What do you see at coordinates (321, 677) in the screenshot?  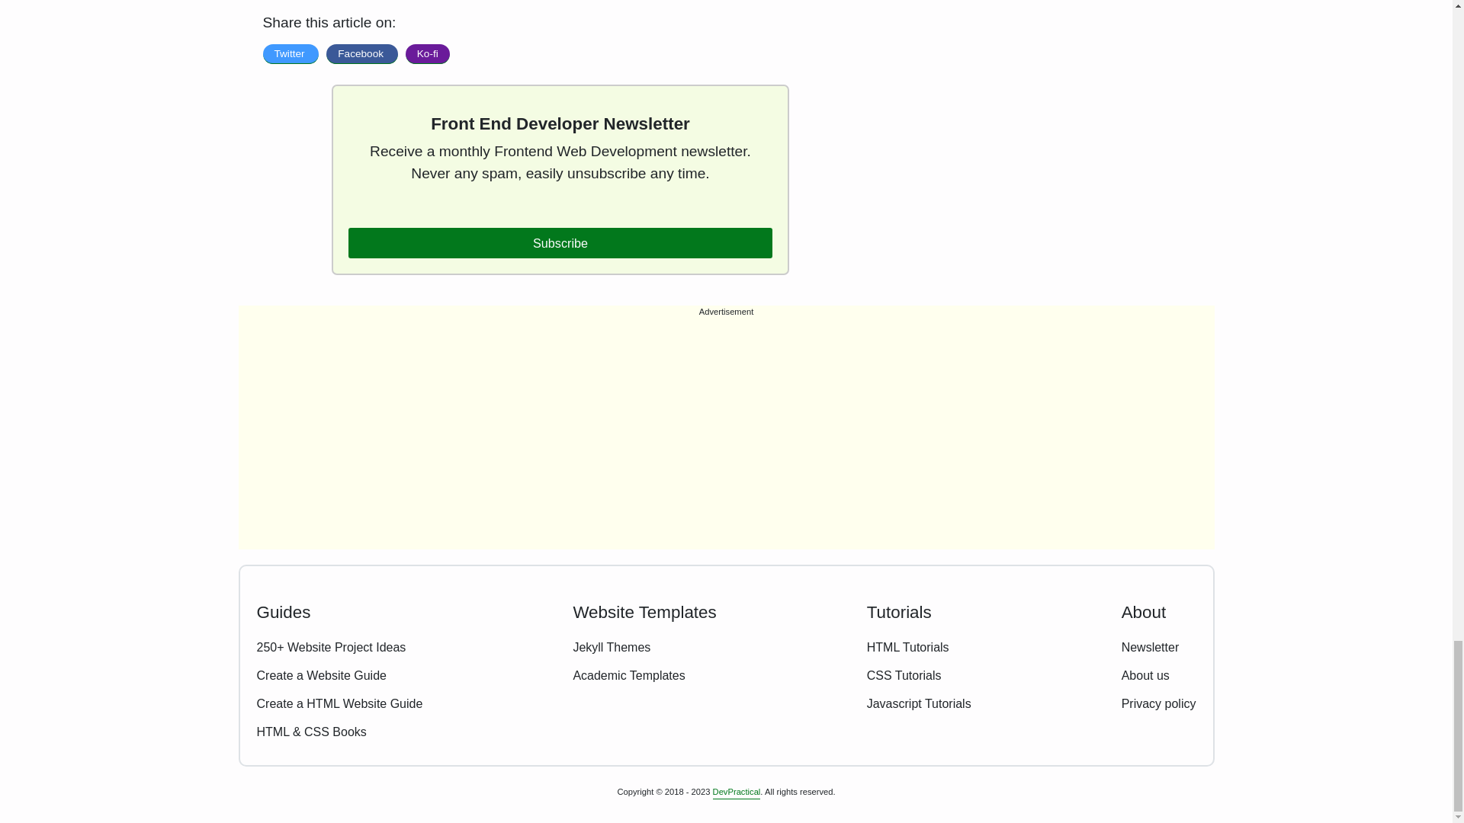 I see `Create a Website Guide` at bounding box center [321, 677].